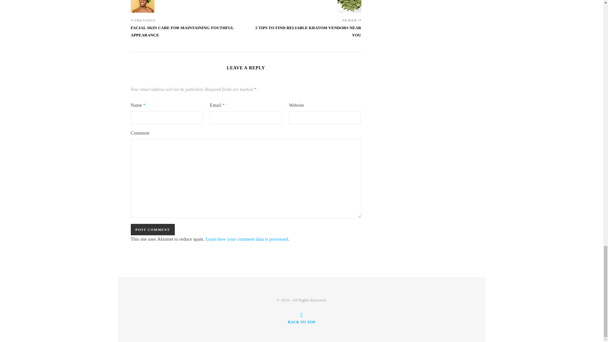  I want to click on 5 Tips To Find Reliable Kratom Vendors Near You, so click(303, 34).